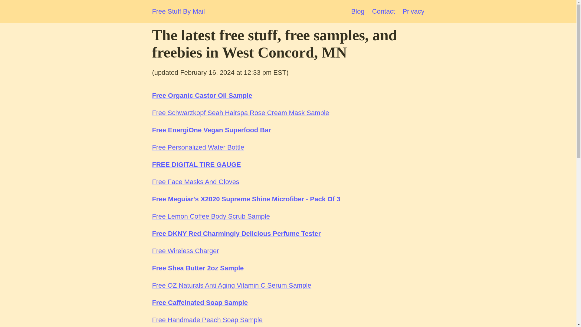 Image resolution: width=581 pixels, height=327 pixels. What do you see at coordinates (197, 268) in the screenshot?
I see `Free Shea Butter 2oz Sample` at bounding box center [197, 268].